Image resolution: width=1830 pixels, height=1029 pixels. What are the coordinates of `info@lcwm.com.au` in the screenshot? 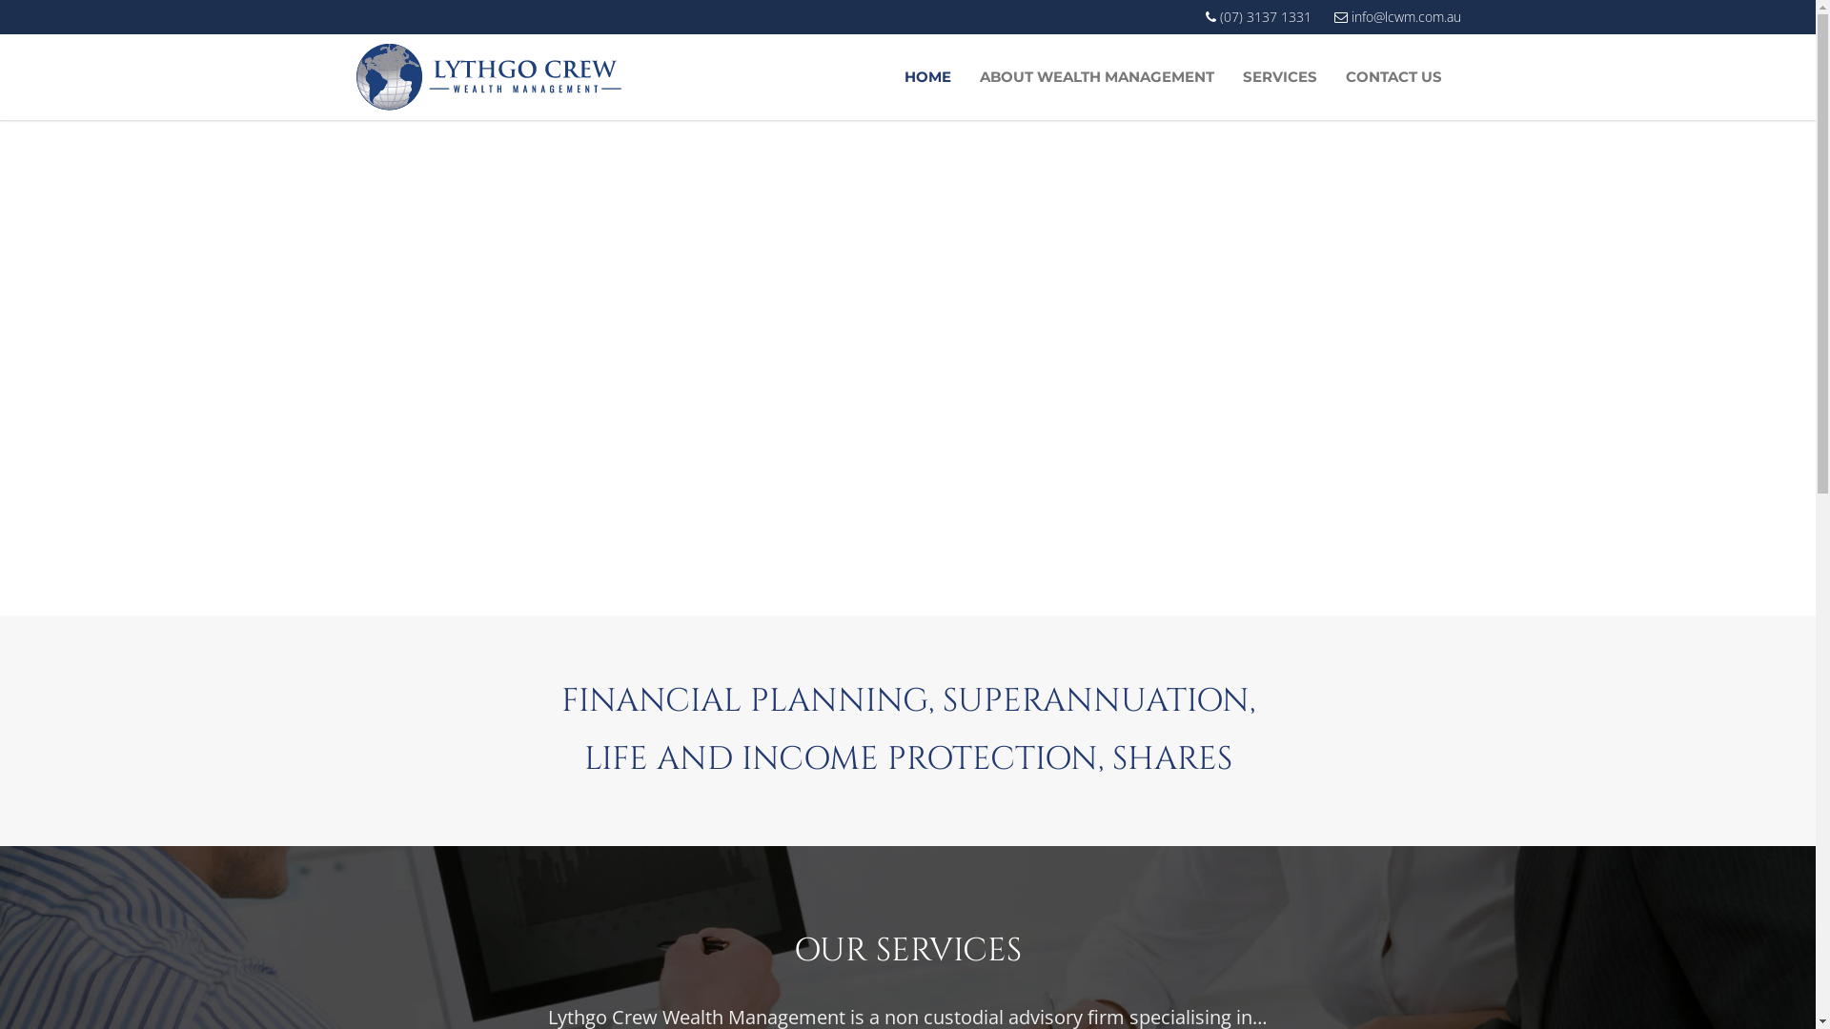 It's located at (1397, 17).